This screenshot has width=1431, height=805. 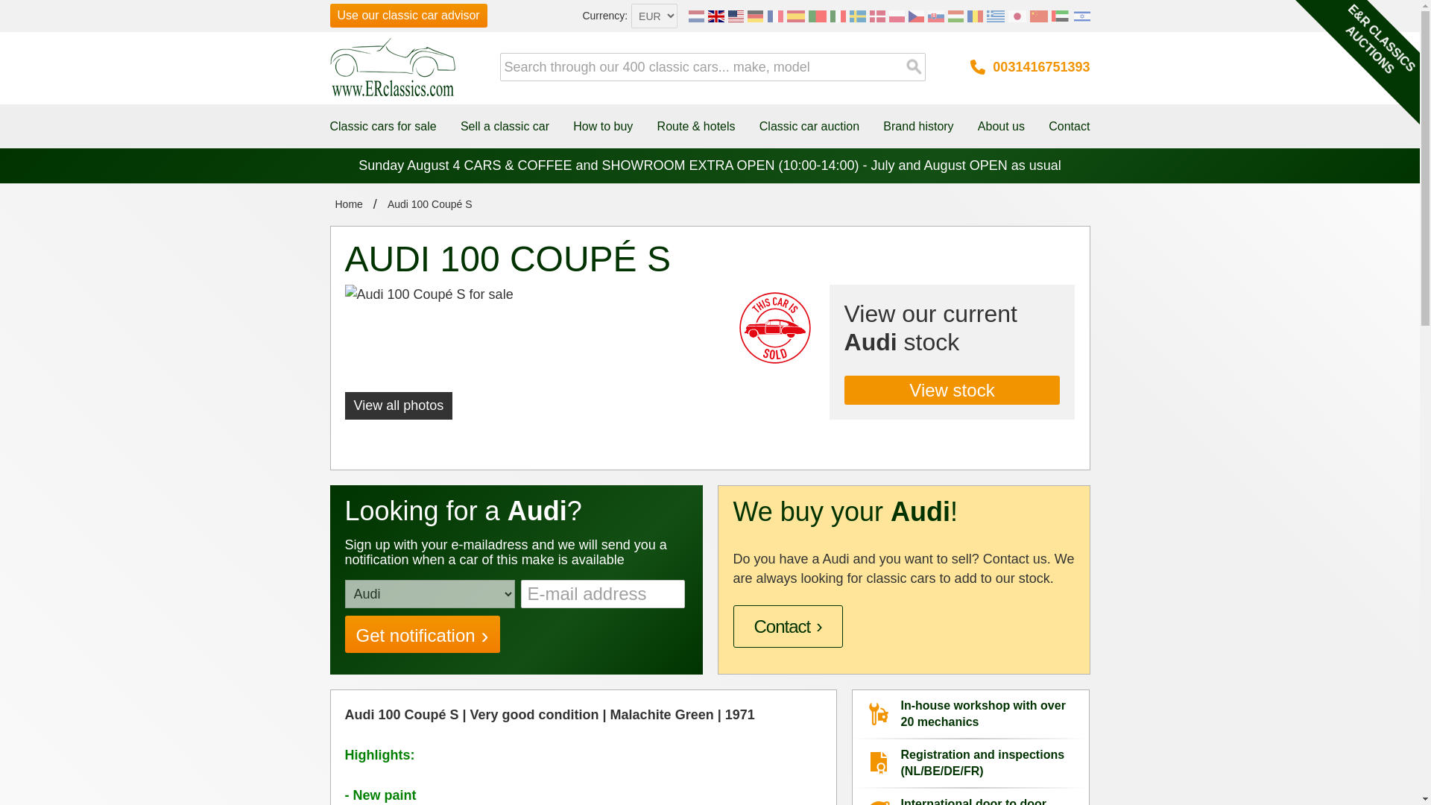 What do you see at coordinates (505, 126) in the screenshot?
I see `Sell a classic car` at bounding box center [505, 126].